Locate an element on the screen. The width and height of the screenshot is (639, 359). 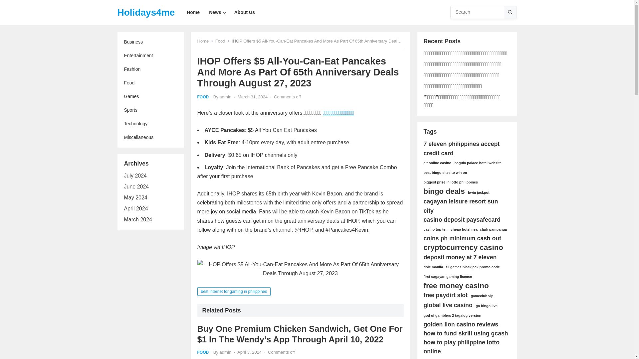
Posts by admin is located at coordinates (226, 352).